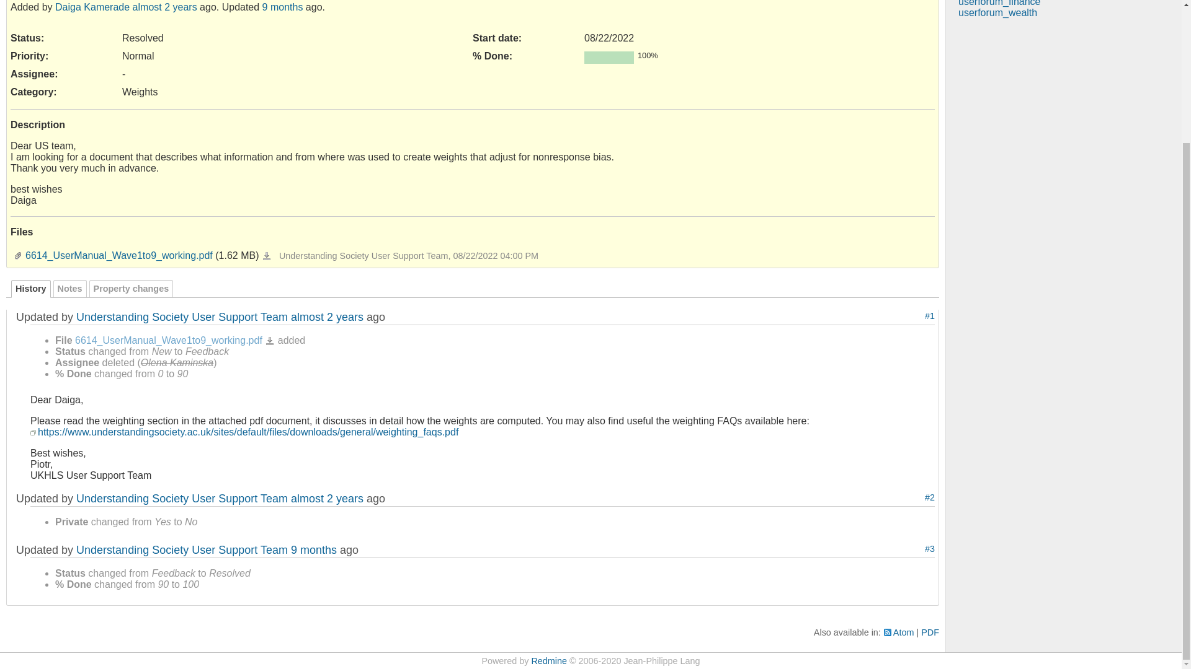 The image size is (1191, 669). What do you see at coordinates (132, 289) in the screenshot?
I see `Property changes` at bounding box center [132, 289].